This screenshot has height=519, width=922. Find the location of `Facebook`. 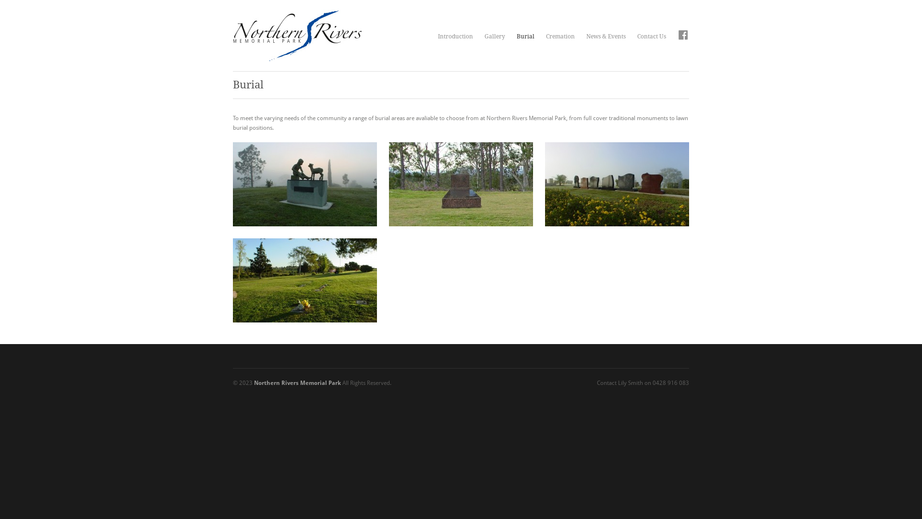

Facebook is located at coordinates (683, 37).